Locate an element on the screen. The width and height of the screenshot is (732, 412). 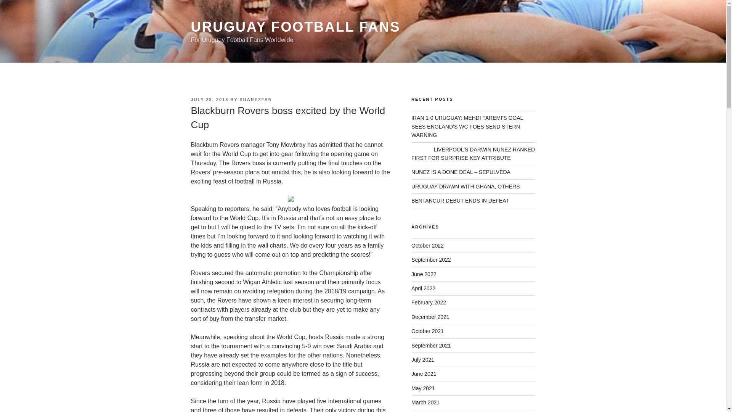
June 2021 is located at coordinates (424, 374).